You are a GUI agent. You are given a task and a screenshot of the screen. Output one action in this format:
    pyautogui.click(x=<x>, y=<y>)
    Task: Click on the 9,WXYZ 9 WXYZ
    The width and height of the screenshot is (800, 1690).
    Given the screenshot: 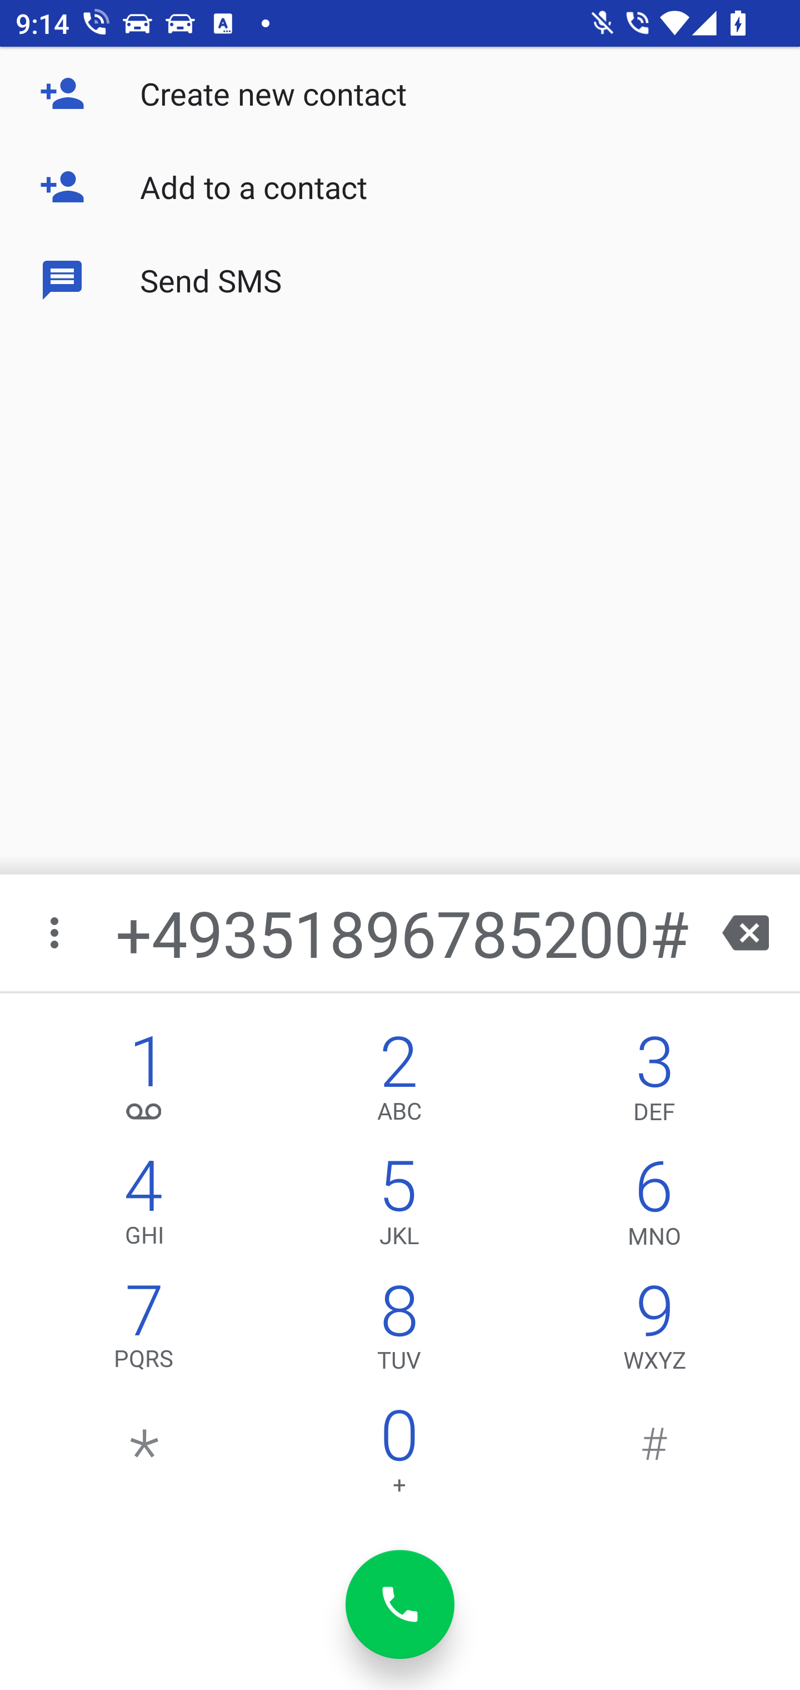 What is the action you would take?
    pyautogui.click(x=654, y=1332)
    